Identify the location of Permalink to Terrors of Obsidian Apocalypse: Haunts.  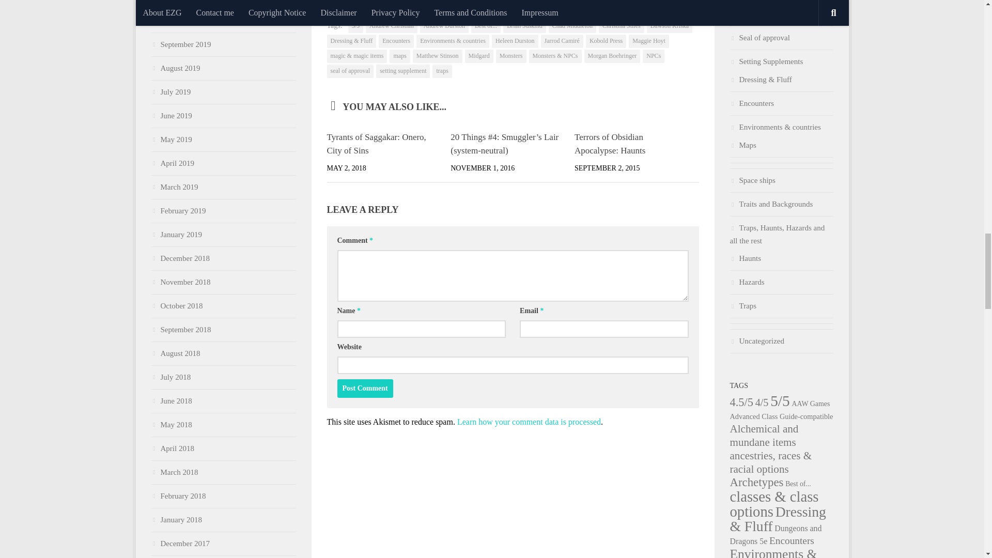
(610, 144).